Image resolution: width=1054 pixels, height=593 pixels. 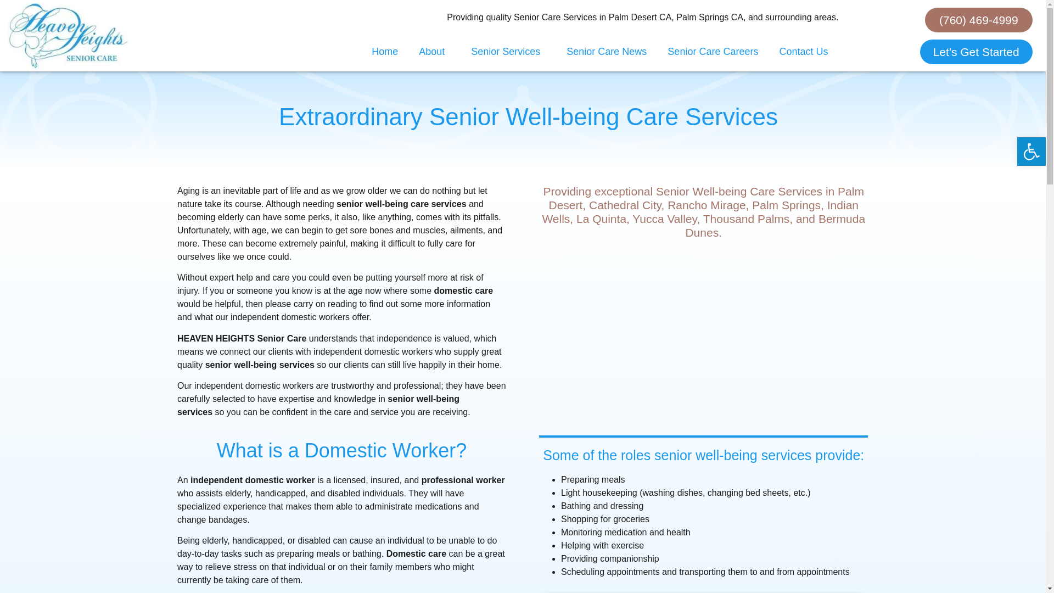 What do you see at coordinates (1031, 152) in the screenshot?
I see `Accessibility Tools` at bounding box center [1031, 152].